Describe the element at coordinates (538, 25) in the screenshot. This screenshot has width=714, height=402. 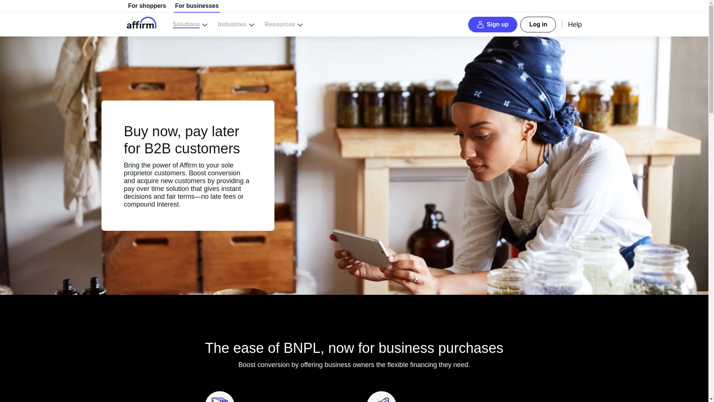
I see `Log in` at that location.